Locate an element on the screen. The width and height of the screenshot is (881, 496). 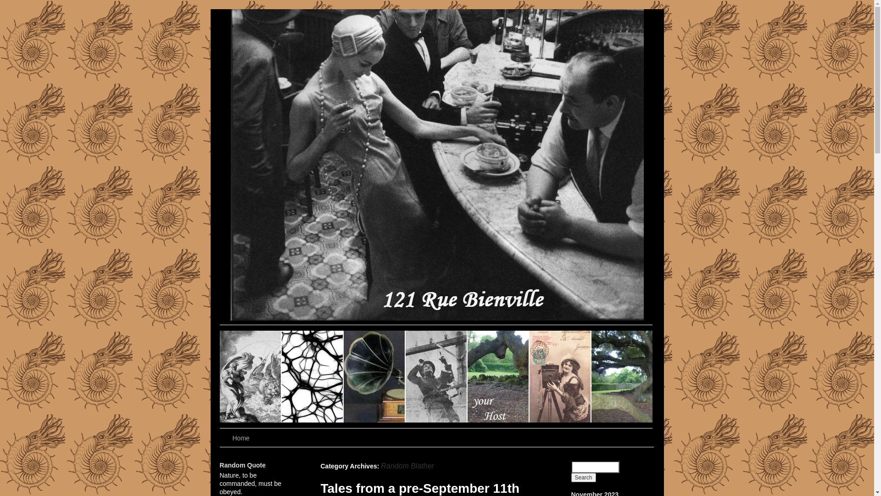
Search is located at coordinates (583, 478).